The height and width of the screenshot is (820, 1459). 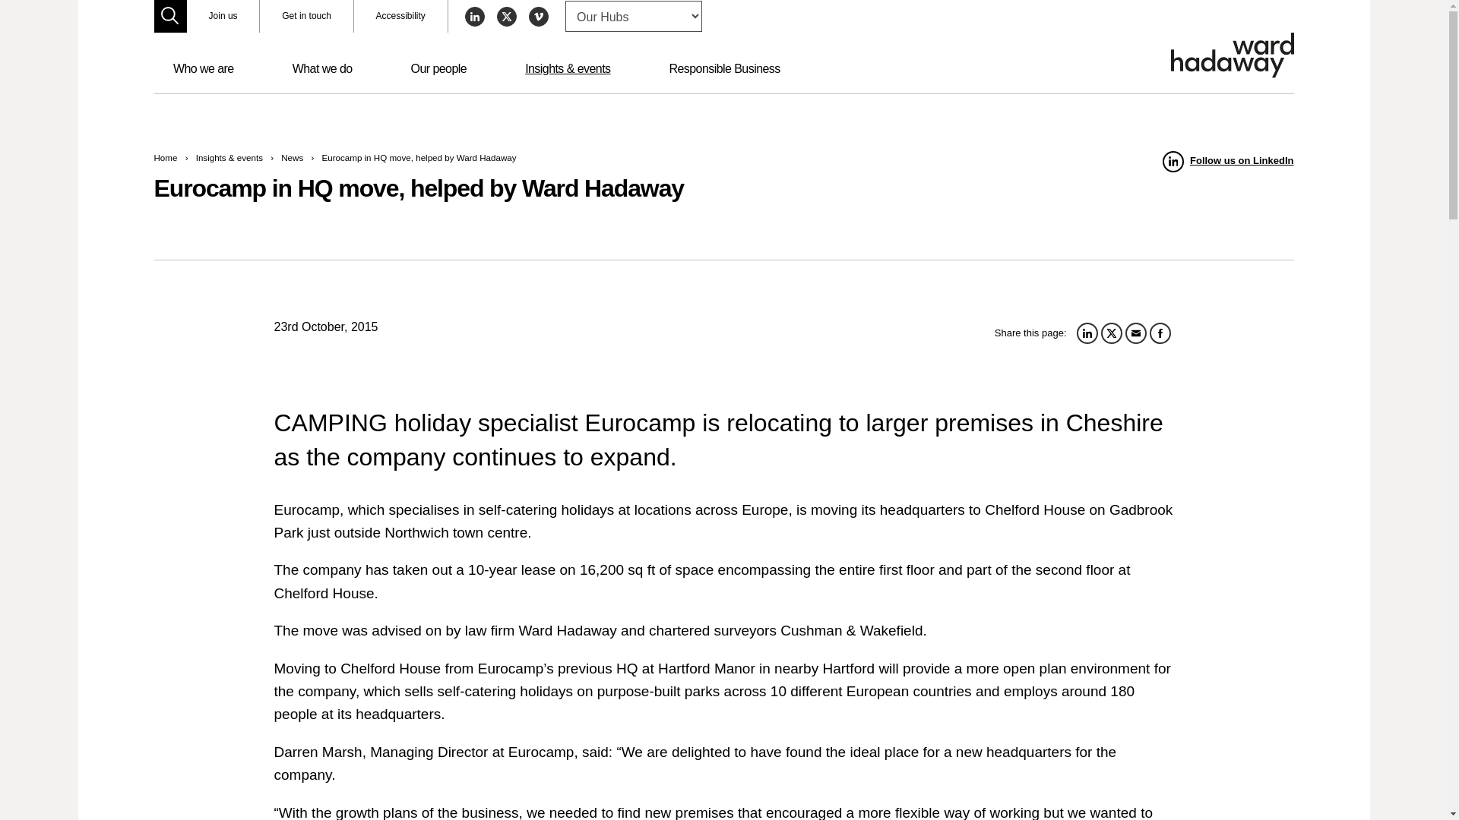 What do you see at coordinates (1228, 161) in the screenshot?
I see `Follow Ward Hadaway on LinkedIn` at bounding box center [1228, 161].